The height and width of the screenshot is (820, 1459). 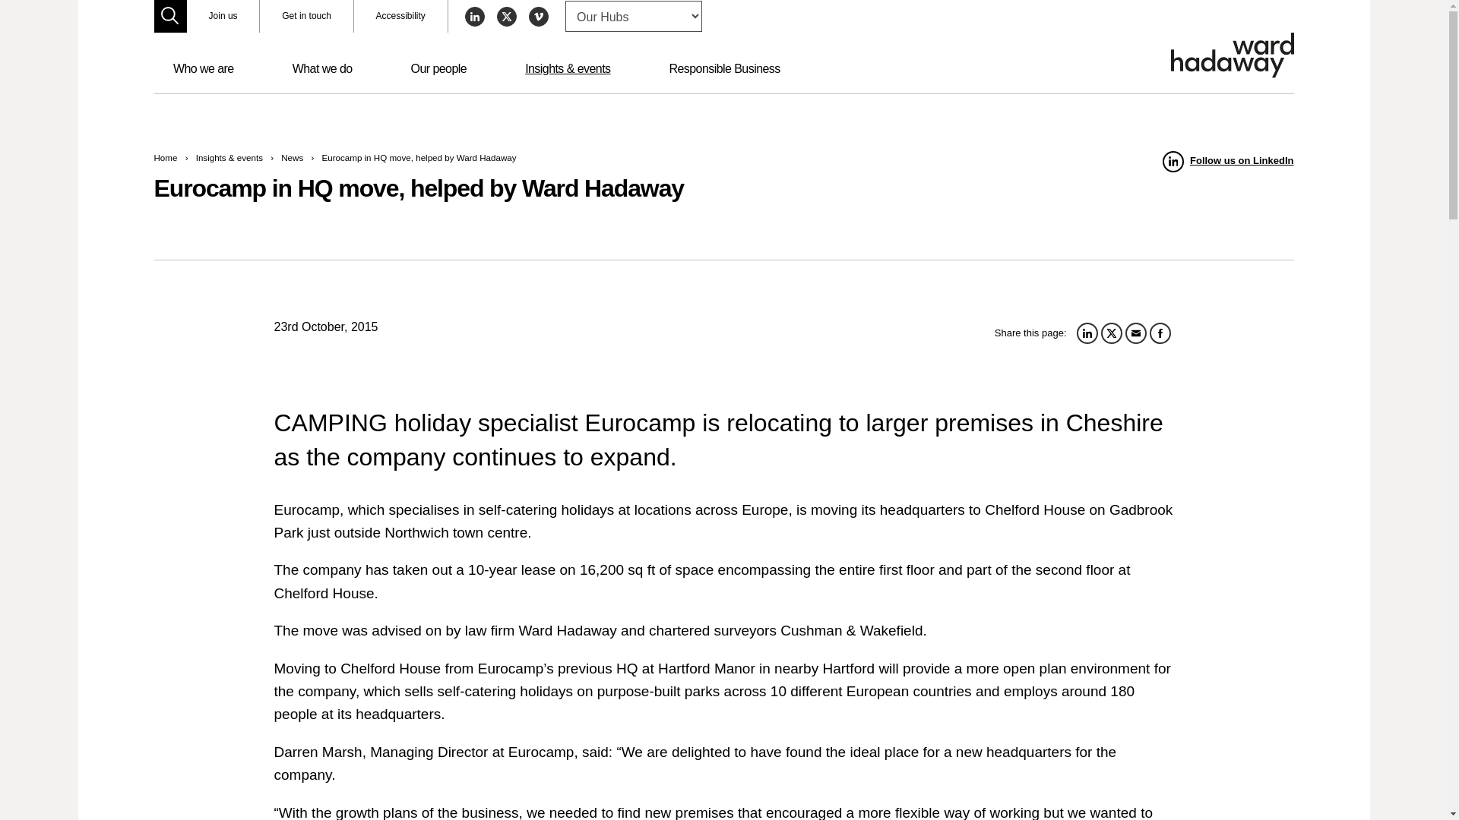 What do you see at coordinates (1228, 161) in the screenshot?
I see `Follow Ward Hadaway on LinkedIn` at bounding box center [1228, 161].